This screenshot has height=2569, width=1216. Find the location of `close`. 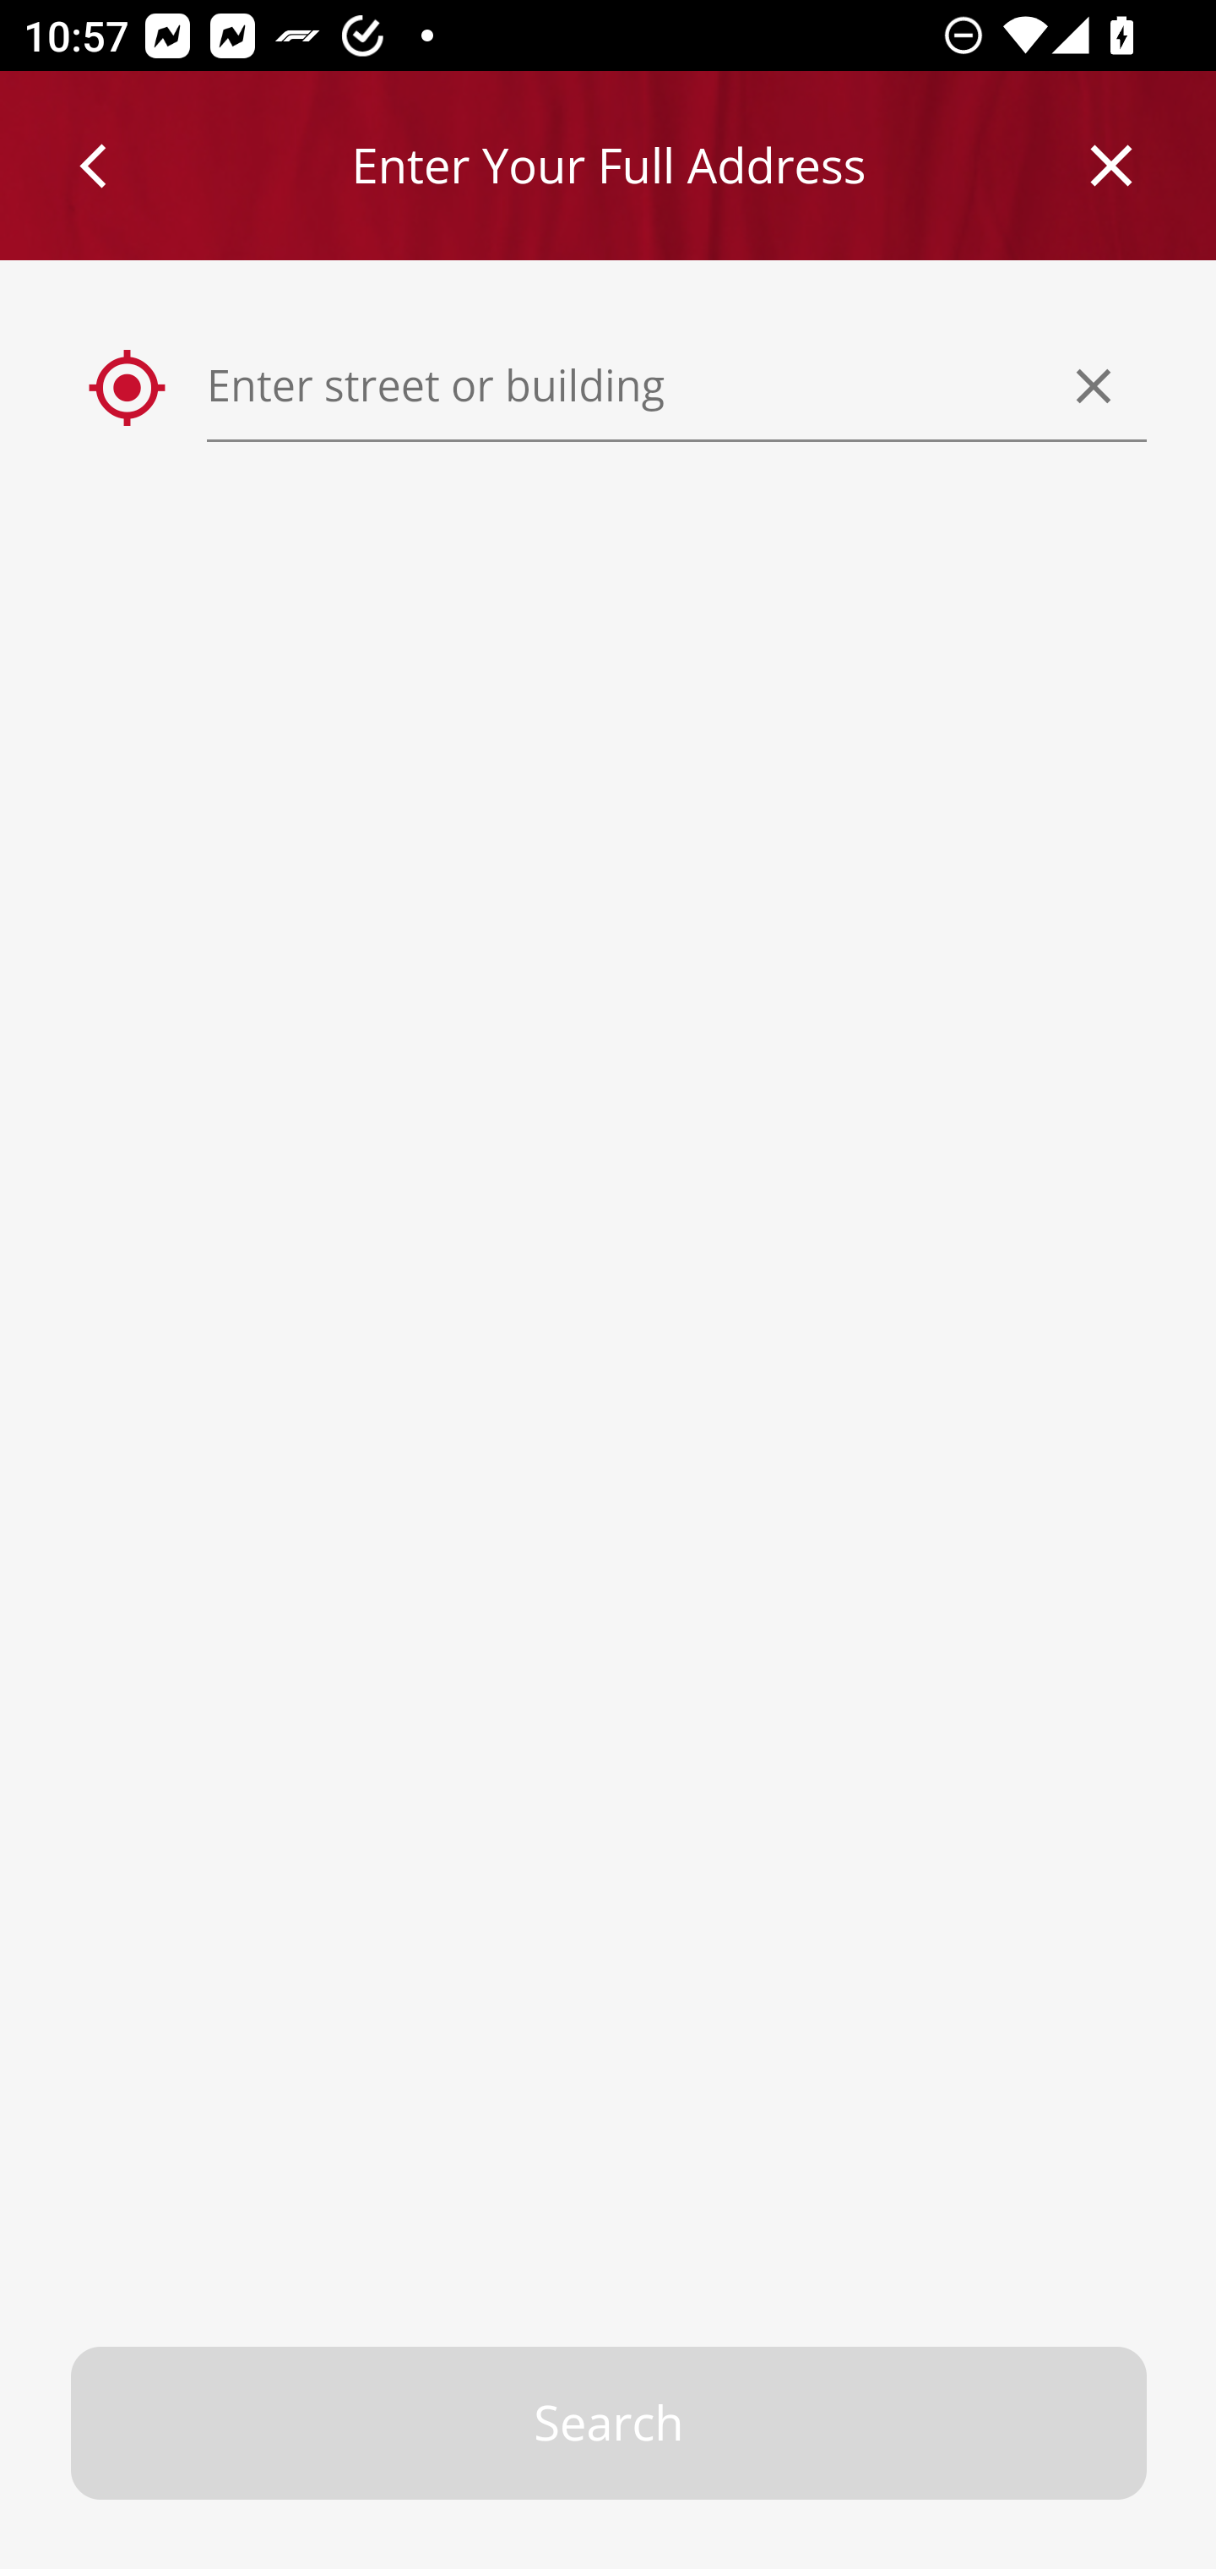

close is located at coordinates (1112, 166).